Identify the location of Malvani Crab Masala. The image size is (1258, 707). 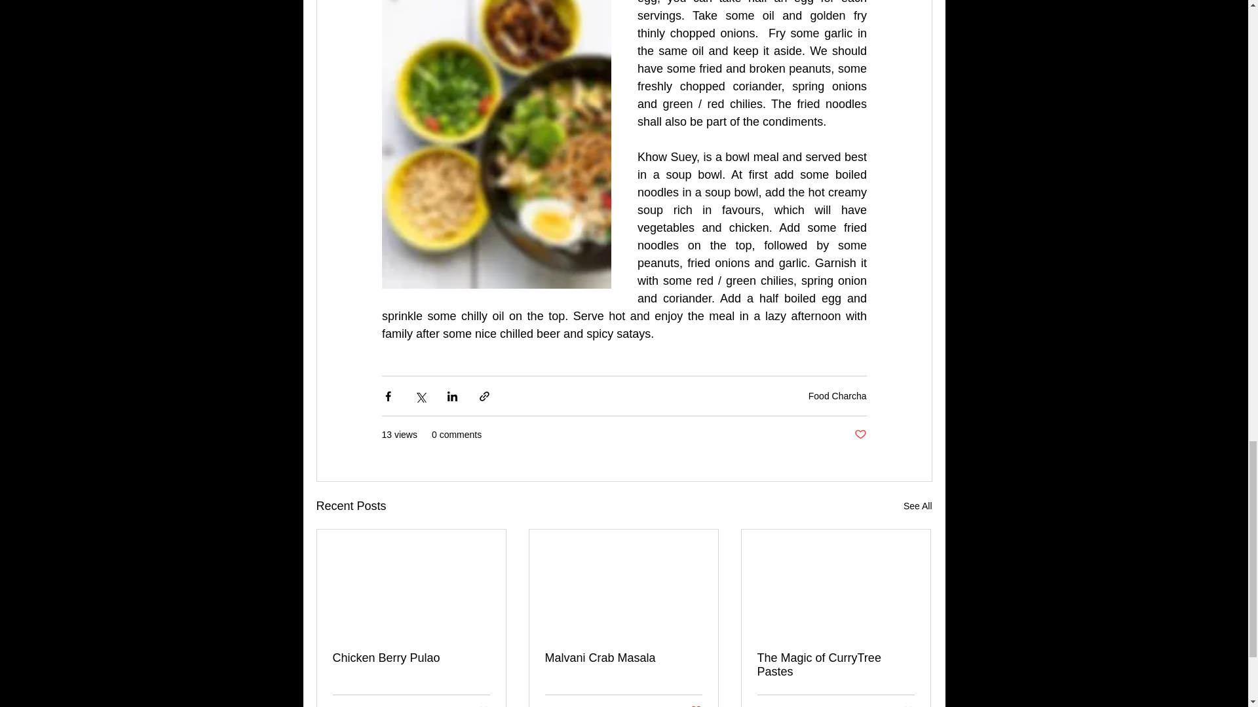
(623, 658).